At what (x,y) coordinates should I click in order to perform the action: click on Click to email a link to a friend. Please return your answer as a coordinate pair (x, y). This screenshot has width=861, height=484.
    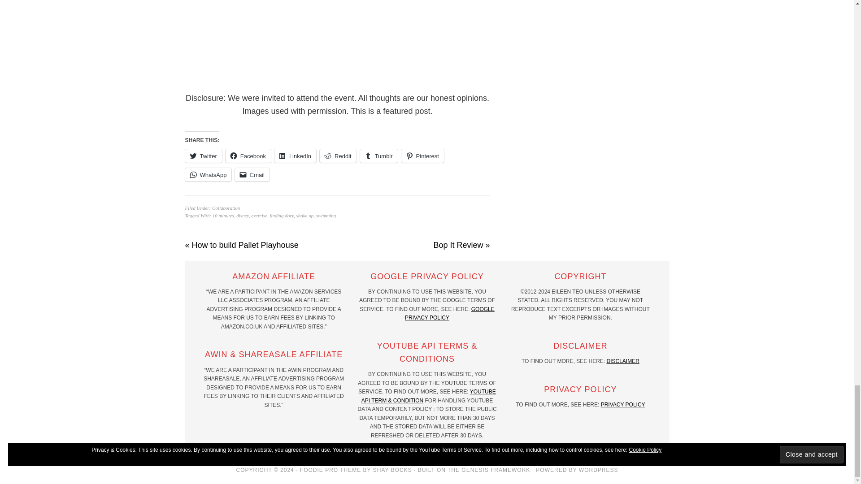
    Looking at the image, I should click on (252, 175).